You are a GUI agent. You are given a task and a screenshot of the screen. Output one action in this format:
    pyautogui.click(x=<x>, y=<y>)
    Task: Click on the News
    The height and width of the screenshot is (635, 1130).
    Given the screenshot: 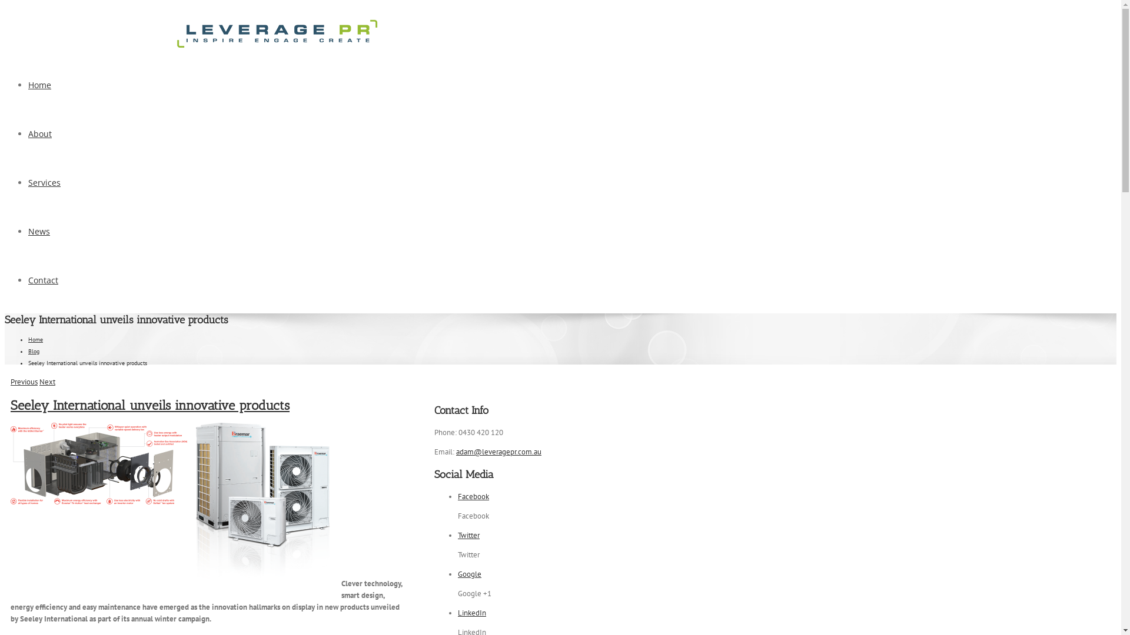 What is the action you would take?
    pyautogui.click(x=39, y=232)
    